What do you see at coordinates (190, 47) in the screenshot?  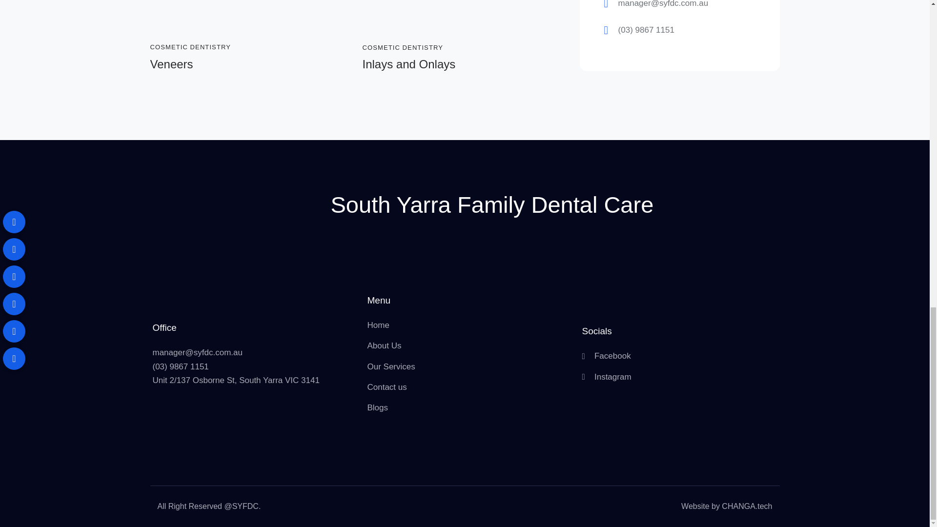 I see `View all posts in Cosmetic Dentistry` at bounding box center [190, 47].